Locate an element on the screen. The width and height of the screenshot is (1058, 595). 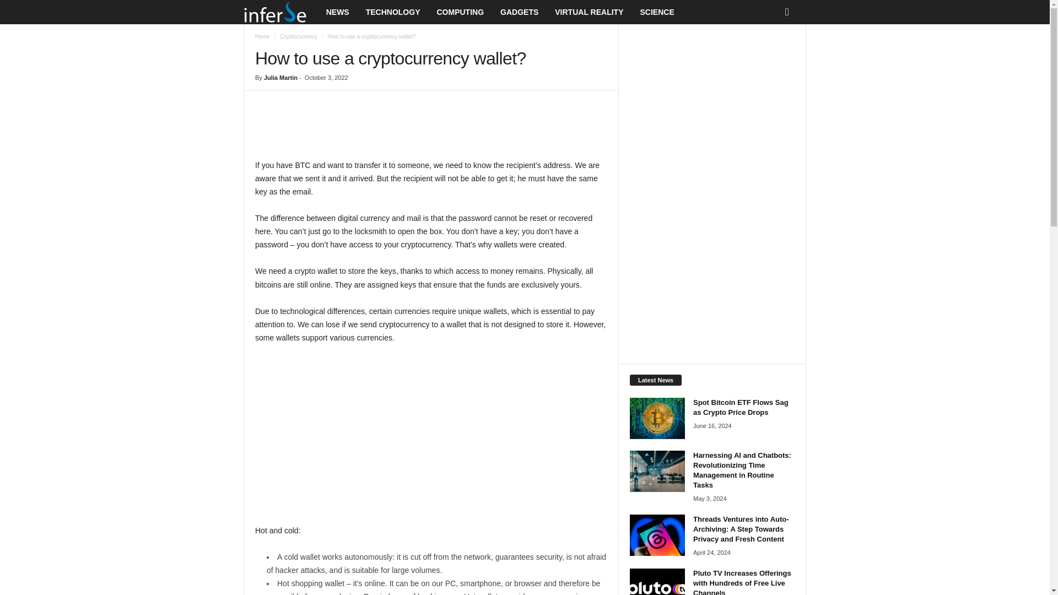
NEWS is located at coordinates (337, 12).